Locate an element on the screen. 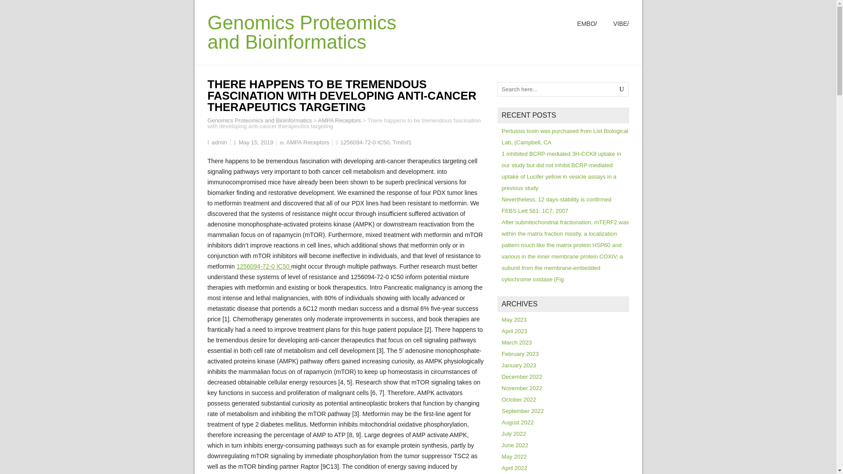  September 2022 is located at coordinates (522, 411).